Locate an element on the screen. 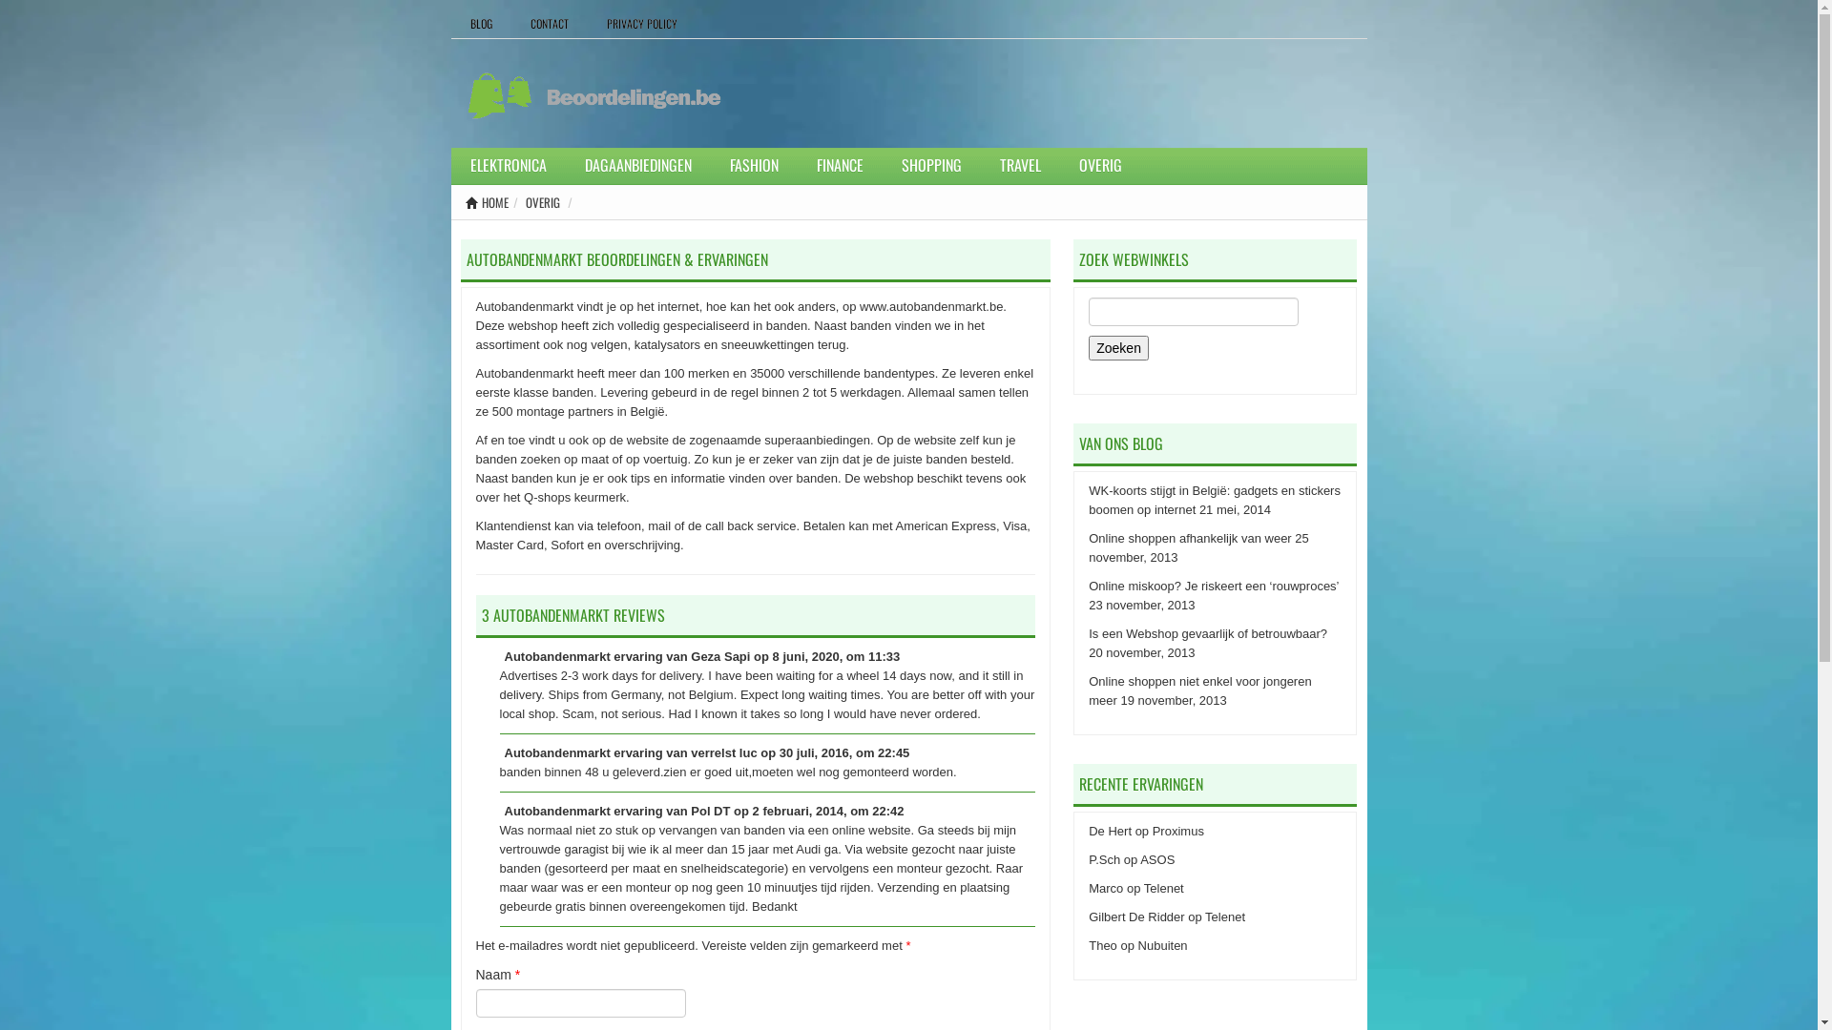 Image resolution: width=1832 pixels, height=1030 pixels. Is een Webshop gevaarlijk of betrouwbaar? is located at coordinates (1208, 633).